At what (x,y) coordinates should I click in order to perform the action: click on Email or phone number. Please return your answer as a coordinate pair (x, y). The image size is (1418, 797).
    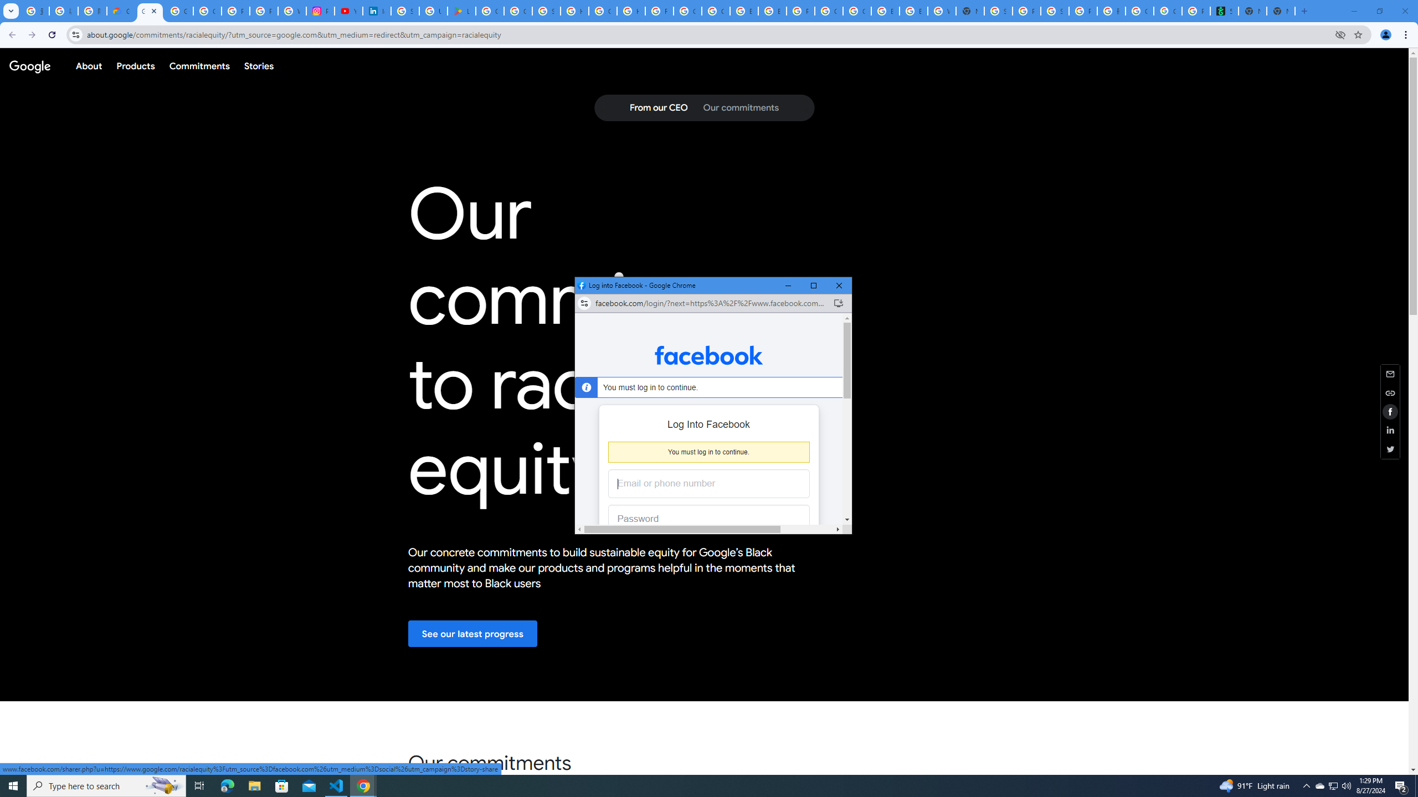
    Looking at the image, I should click on (709, 484).